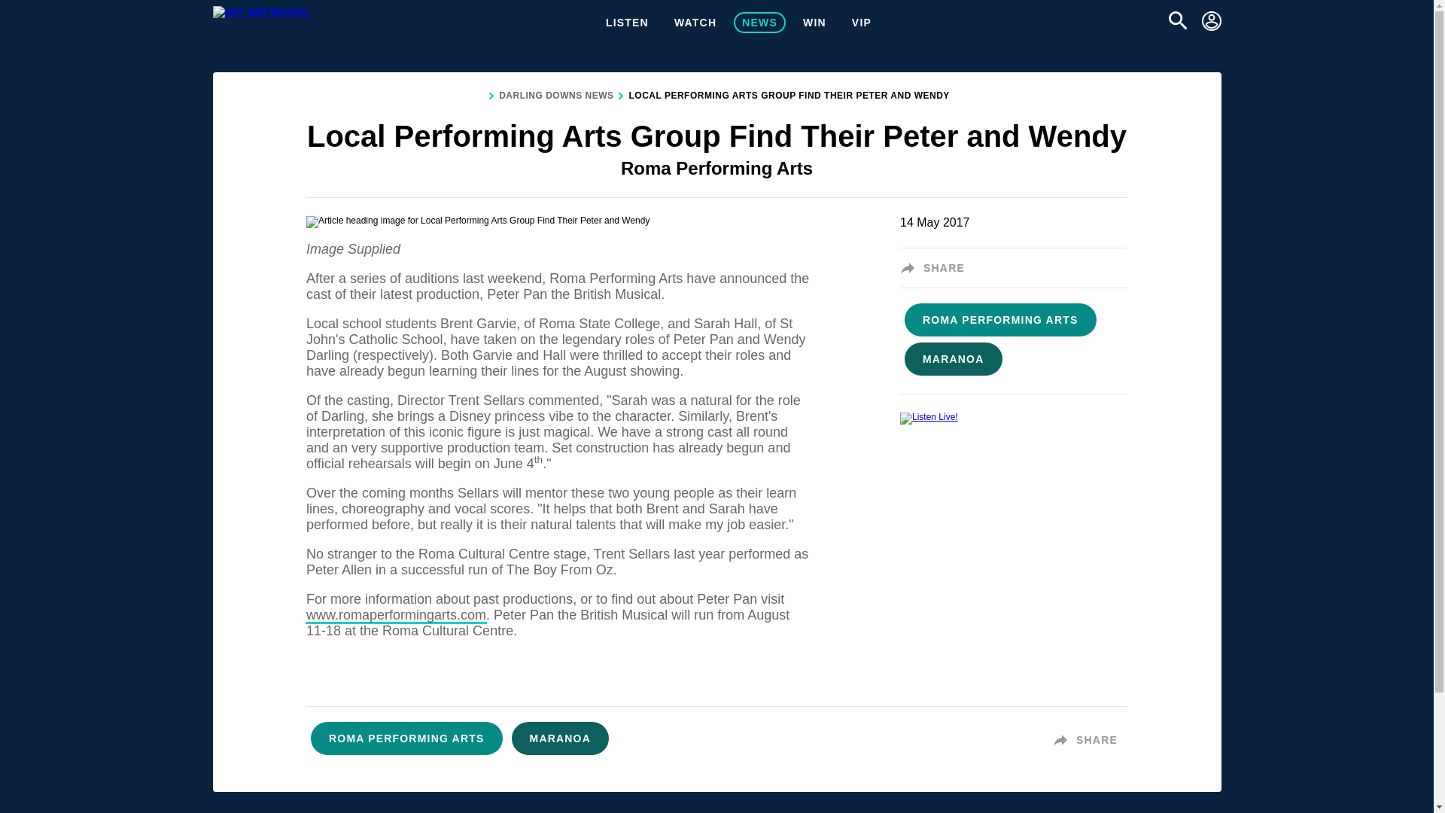 Image resolution: width=1445 pixels, height=813 pixels. I want to click on VIP, so click(862, 23).